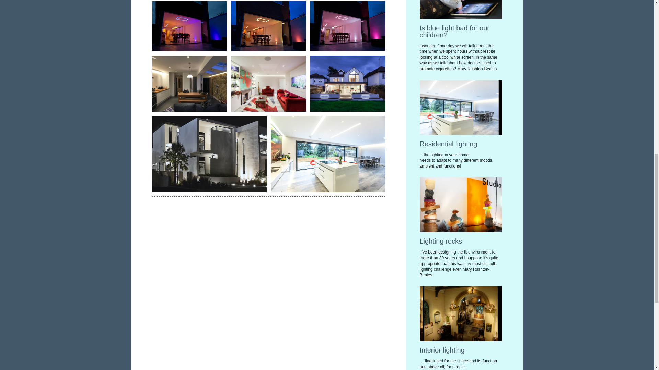 Image resolution: width=659 pixels, height=370 pixels. What do you see at coordinates (454, 32) in the screenshot?
I see `Is blue light bad for our children?` at bounding box center [454, 32].